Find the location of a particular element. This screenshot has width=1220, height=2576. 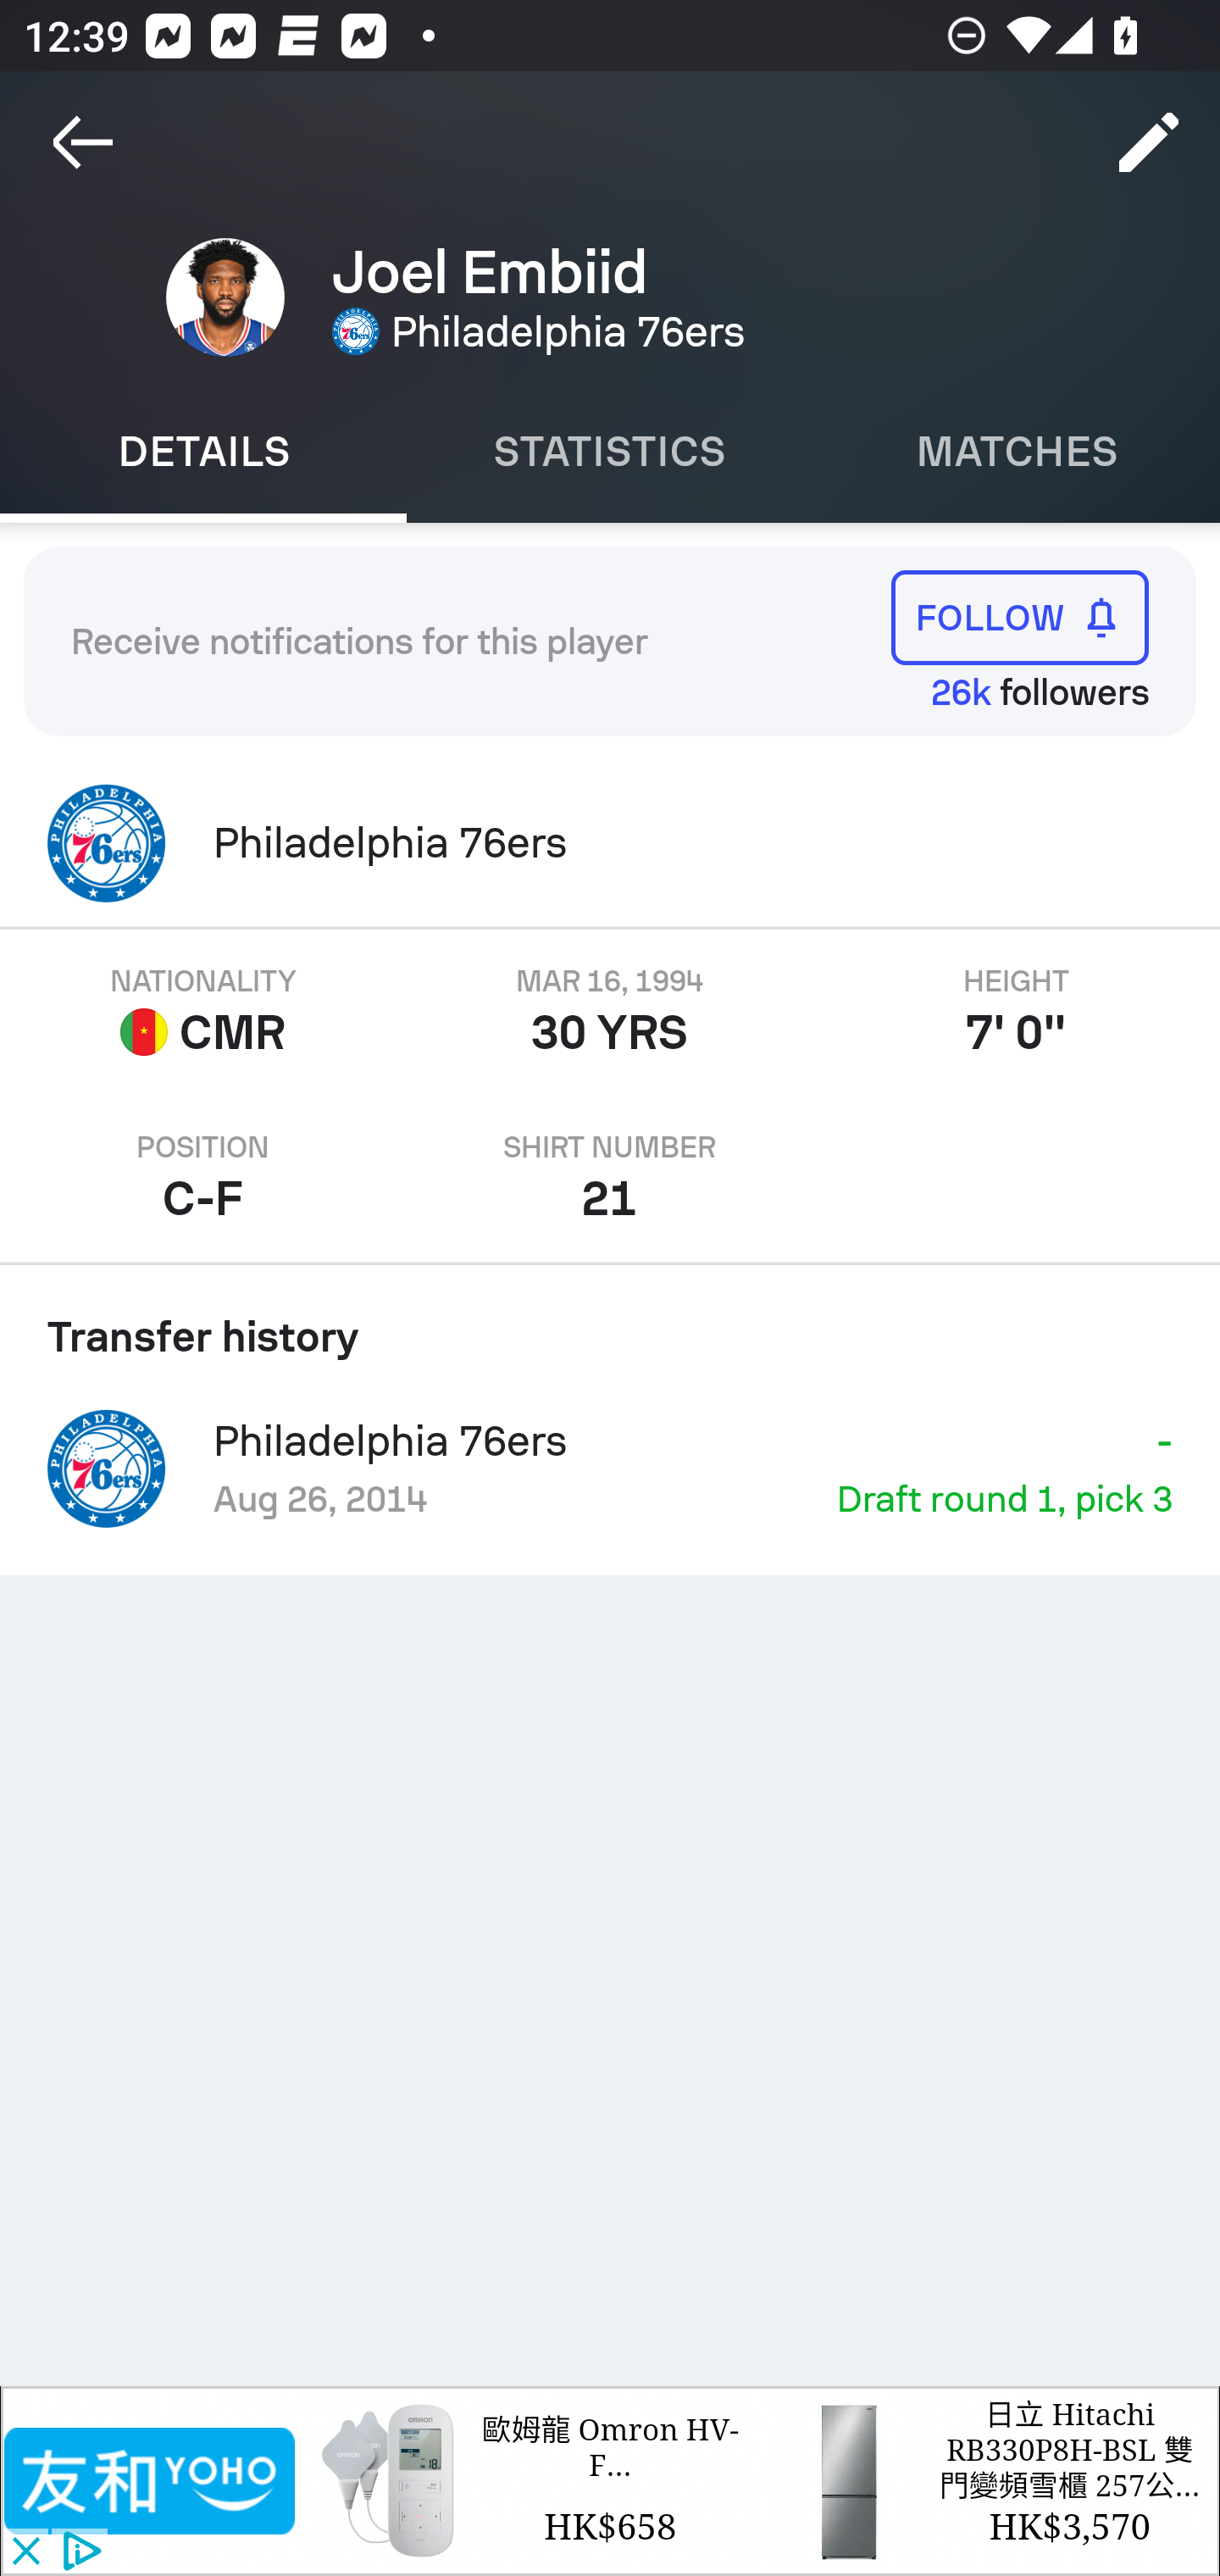

NATIONALITY CMR is located at coordinates (203, 1012).